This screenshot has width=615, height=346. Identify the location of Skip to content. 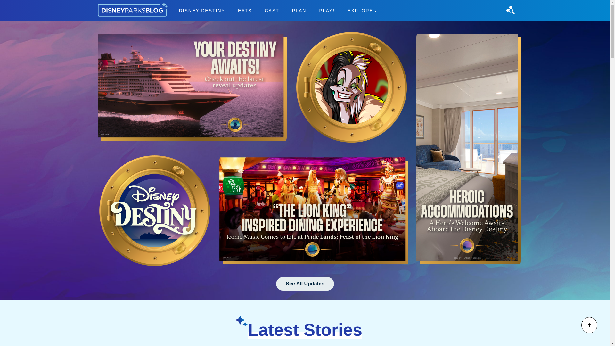
(272, 10).